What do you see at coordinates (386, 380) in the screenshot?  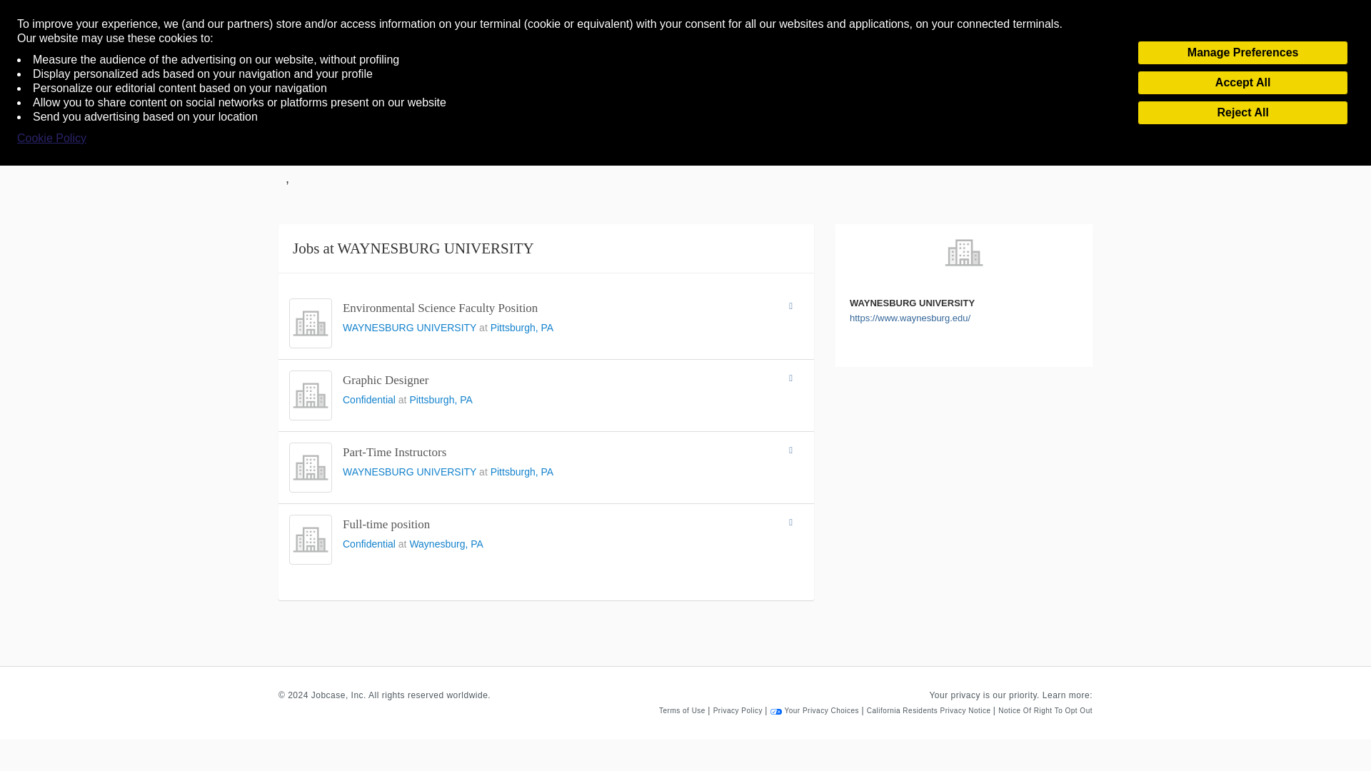 I see `Graphic Designer` at bounding box center [386, 380].